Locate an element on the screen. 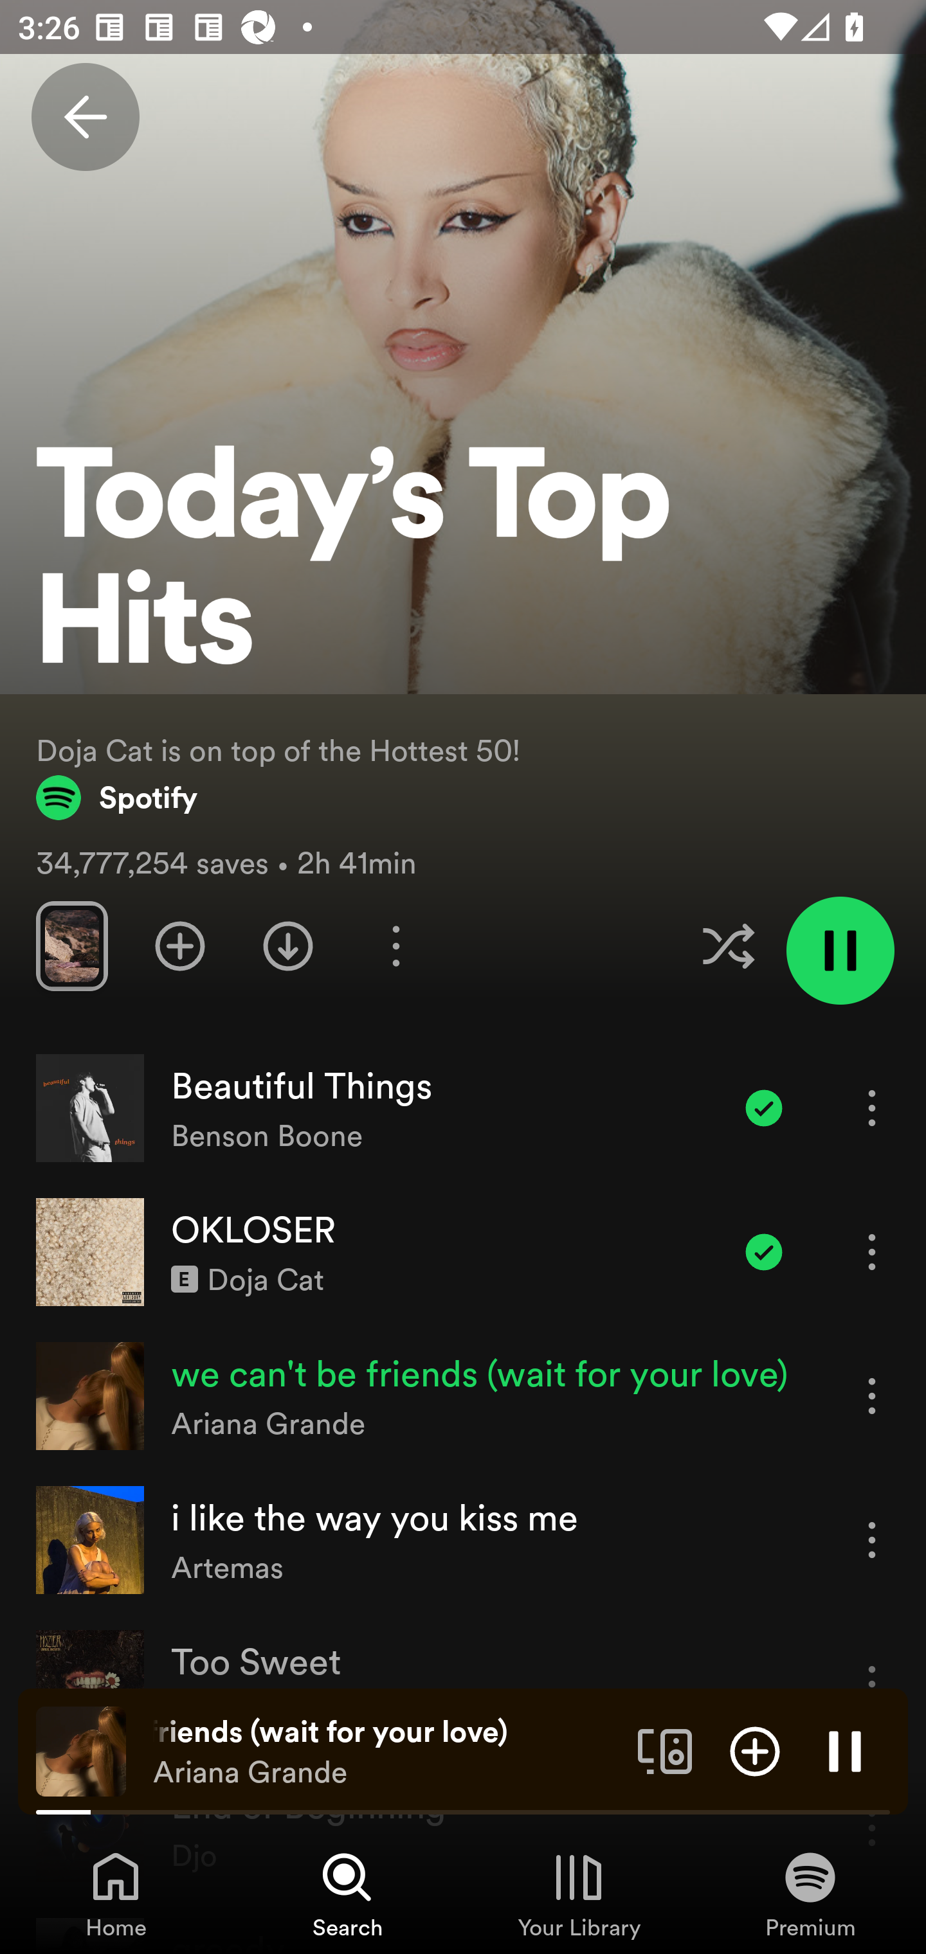  Download is located at coordinates (288, 946).